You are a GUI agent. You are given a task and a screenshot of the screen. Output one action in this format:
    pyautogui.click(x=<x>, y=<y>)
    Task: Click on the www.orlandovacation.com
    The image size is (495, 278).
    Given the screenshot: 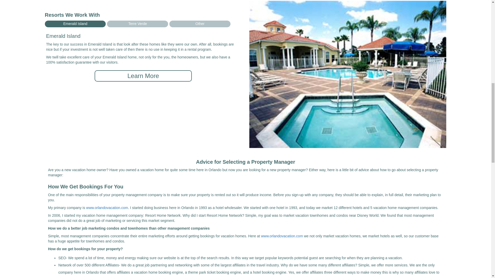 What is the action you would take?
    pyautogui.click(x=282, y=236)
    